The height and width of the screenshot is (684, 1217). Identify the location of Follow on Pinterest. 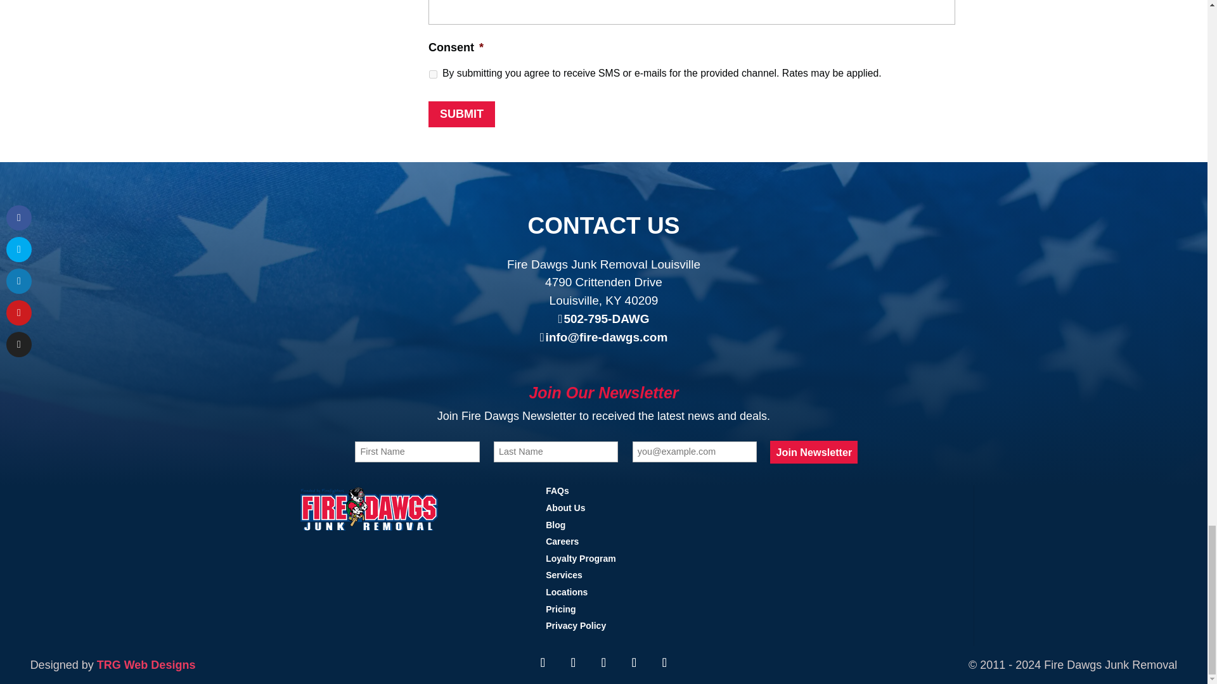
(633, 662).